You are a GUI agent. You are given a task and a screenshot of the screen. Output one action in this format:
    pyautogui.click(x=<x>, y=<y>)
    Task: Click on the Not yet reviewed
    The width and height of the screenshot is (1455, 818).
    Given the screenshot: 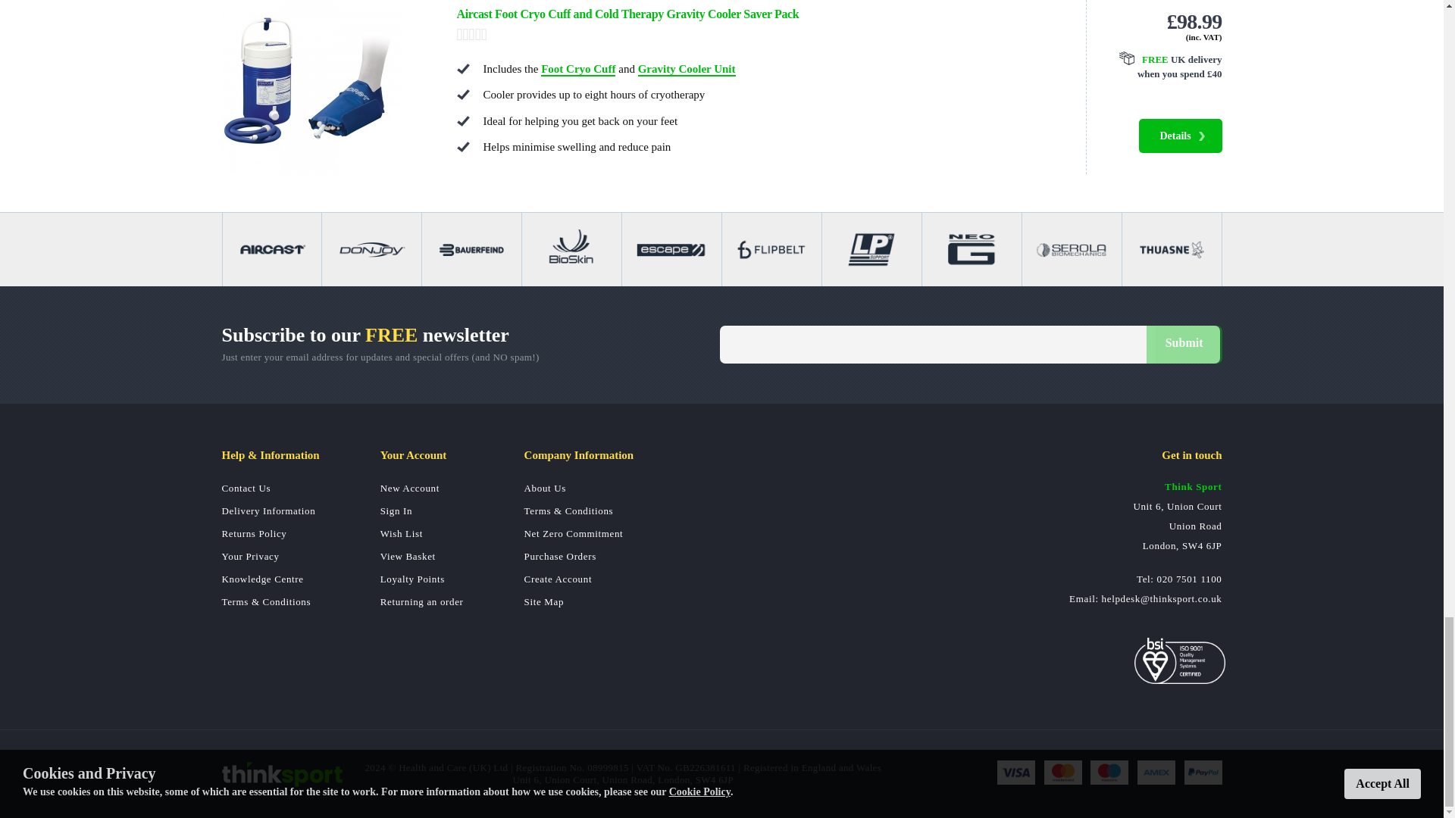 What is the action you would take?
    pyautogui.click(x=756, y=35)
    